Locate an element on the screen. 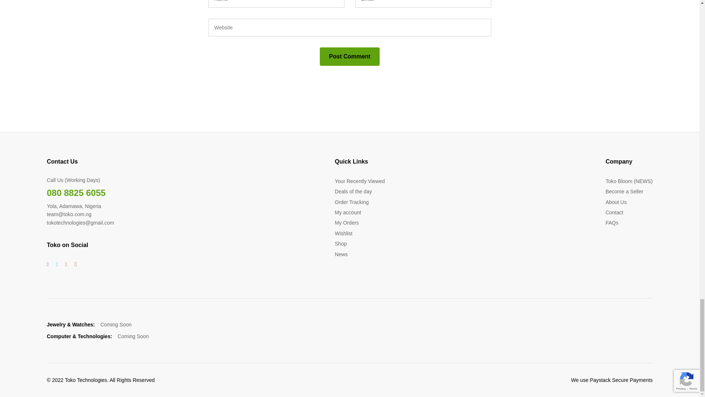 This screenshot has height=397, width=705. Facebook is located at coordinates (48, 264).